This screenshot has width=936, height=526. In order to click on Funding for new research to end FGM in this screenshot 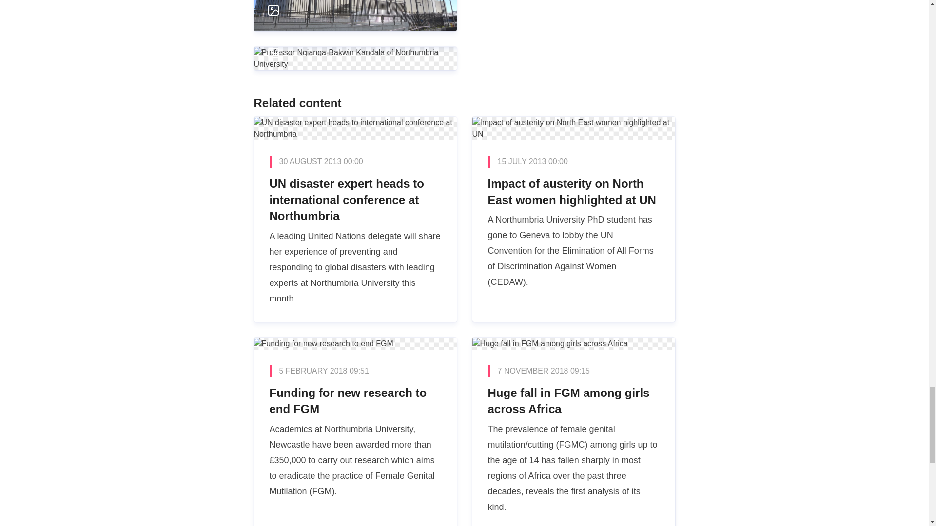, I will do `click(355, 432)`.